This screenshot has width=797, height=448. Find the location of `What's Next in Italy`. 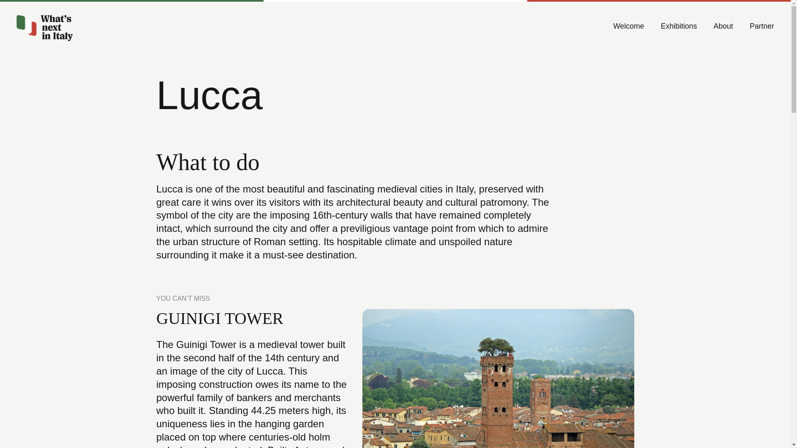

What's Next in Italy is located at coordinates (44, 27).